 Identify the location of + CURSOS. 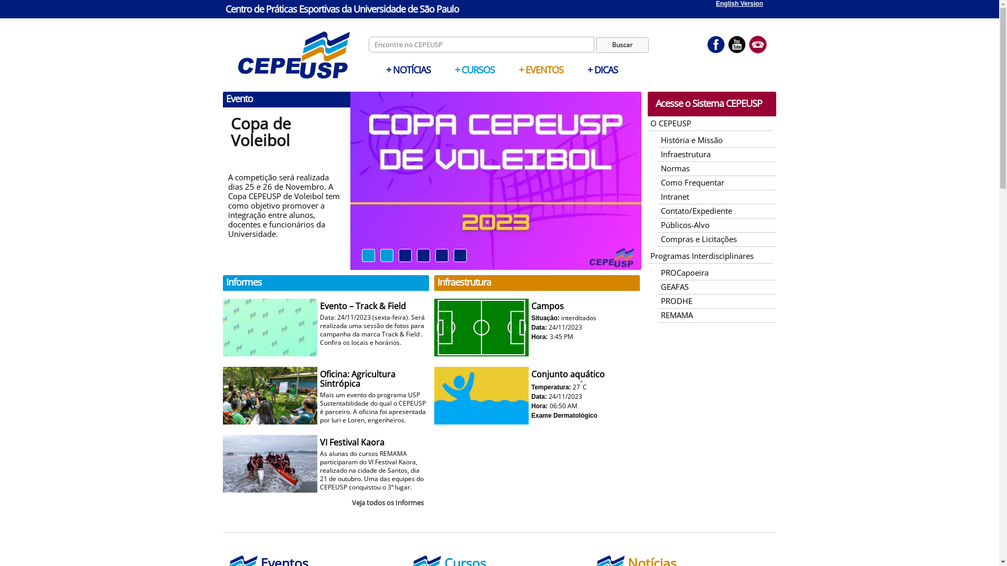
(475, 70).